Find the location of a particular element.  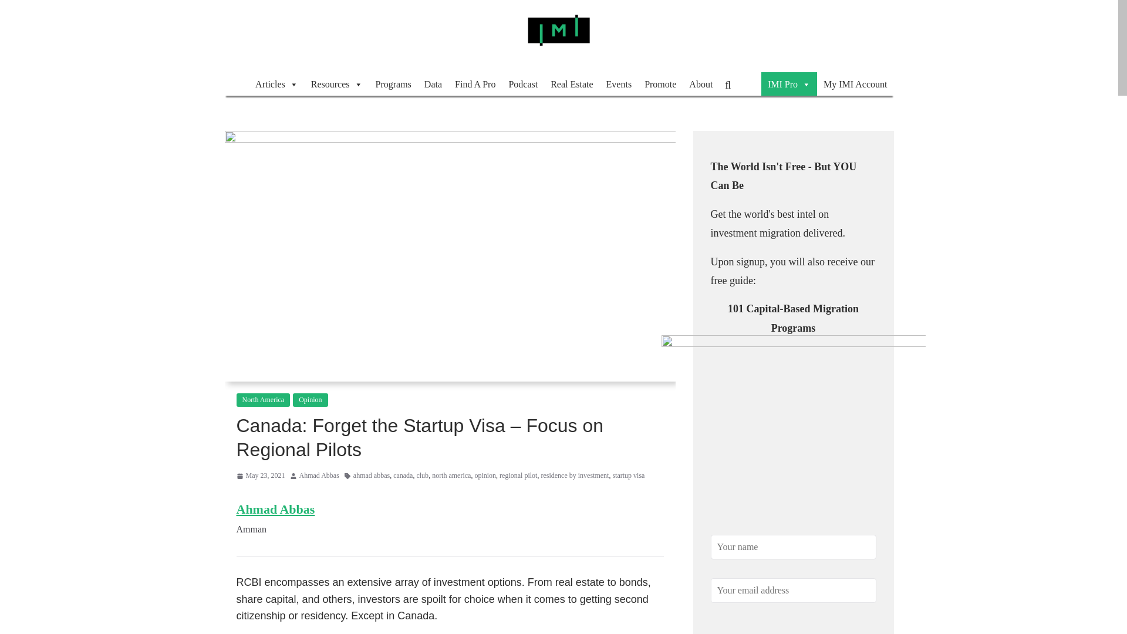

11:04 am is located at coordinates (260, 475).